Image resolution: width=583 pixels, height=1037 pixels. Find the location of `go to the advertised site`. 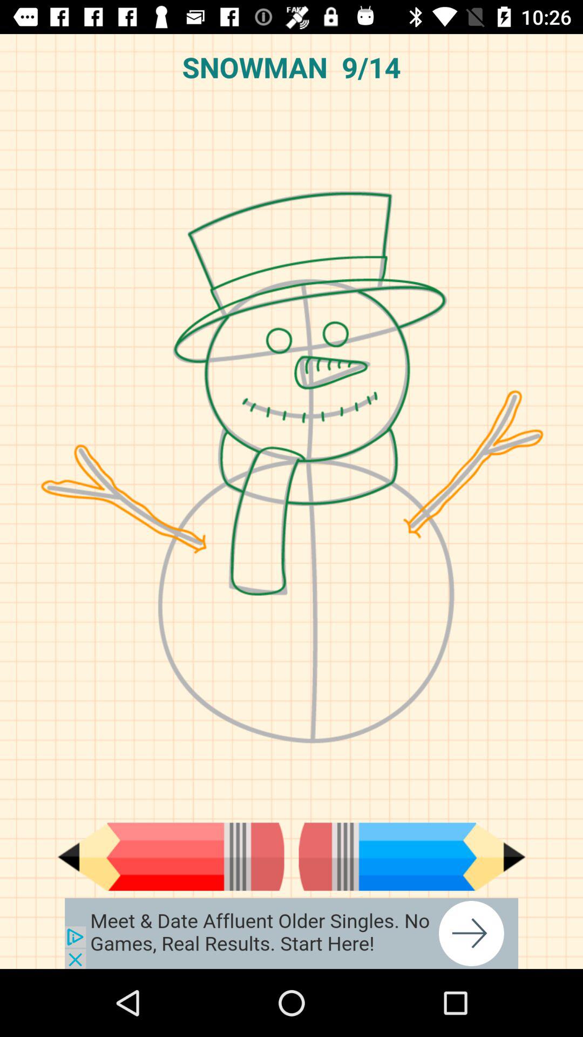

go to the advertised site is located at coordinates (291, 933).